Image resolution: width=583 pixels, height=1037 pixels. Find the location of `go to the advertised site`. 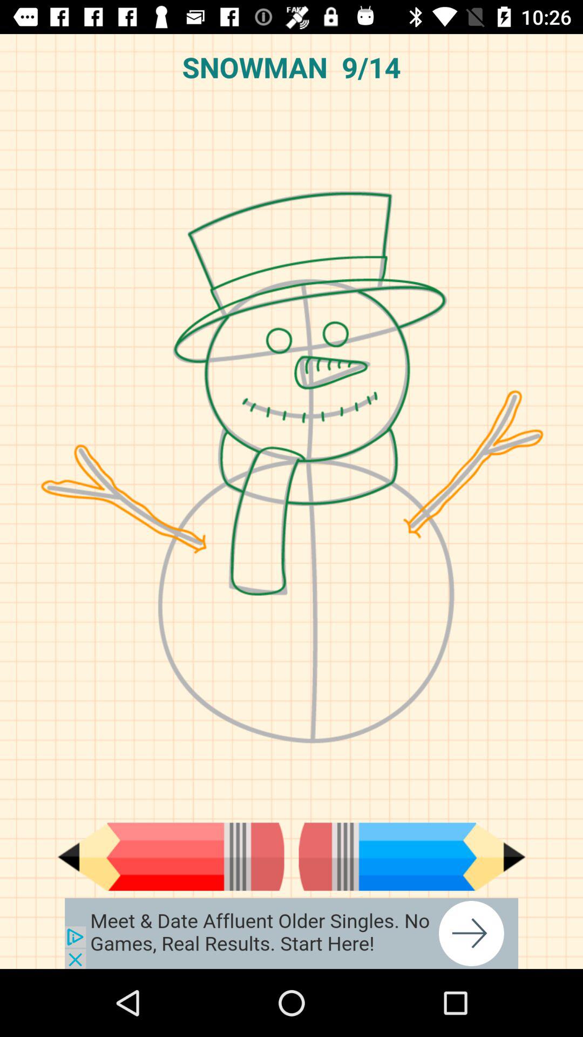

go to the advertised site is located at coordinates (291, 933).